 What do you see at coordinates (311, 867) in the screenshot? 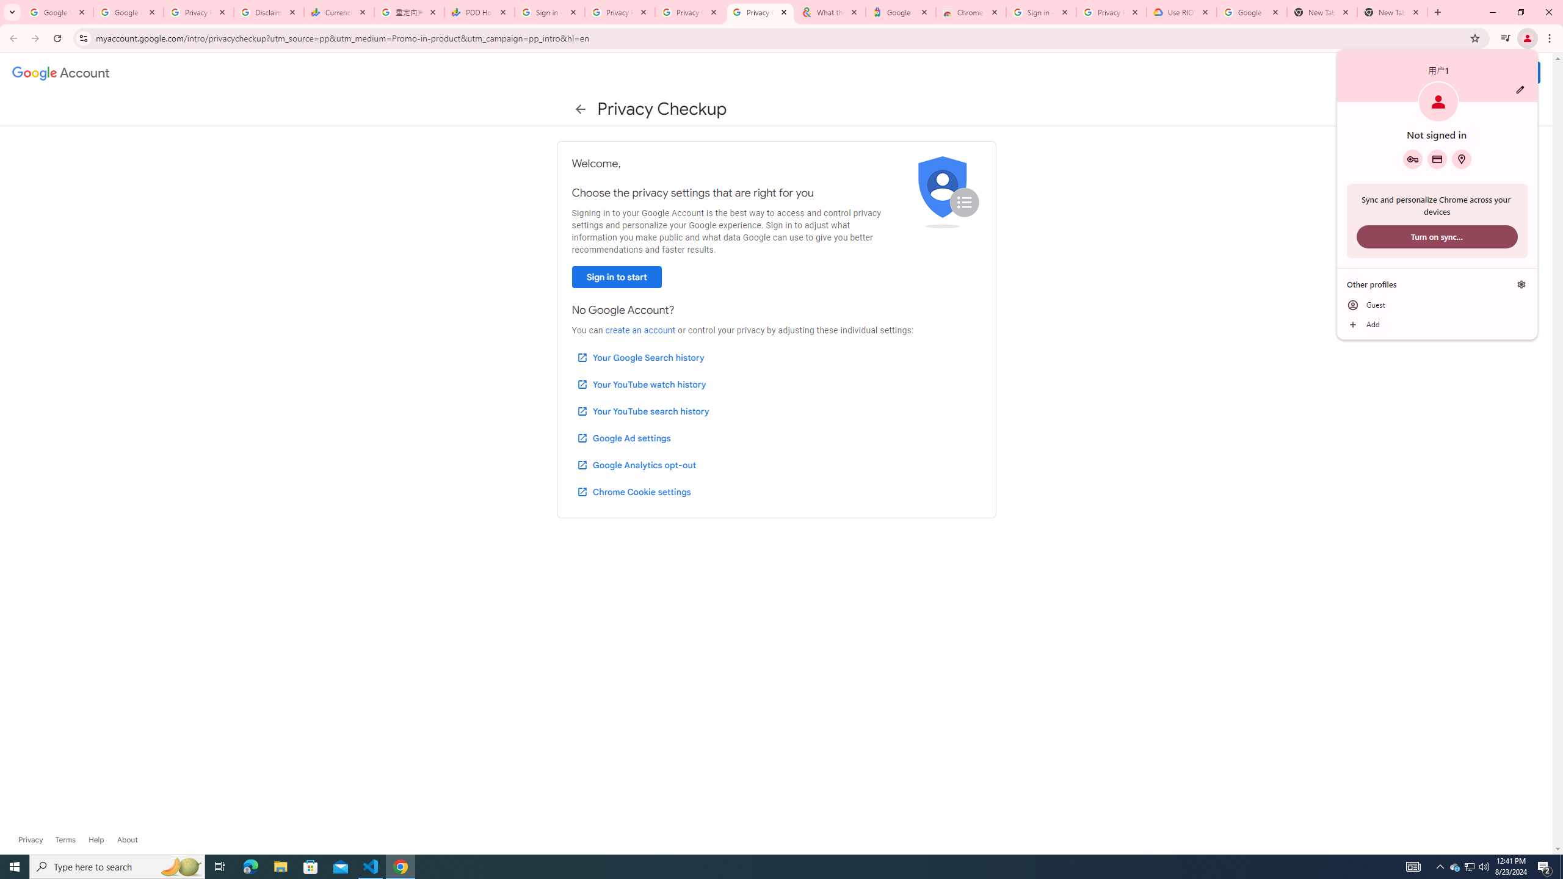
I see `Microsoft Store` at bounding box center [311, 867].